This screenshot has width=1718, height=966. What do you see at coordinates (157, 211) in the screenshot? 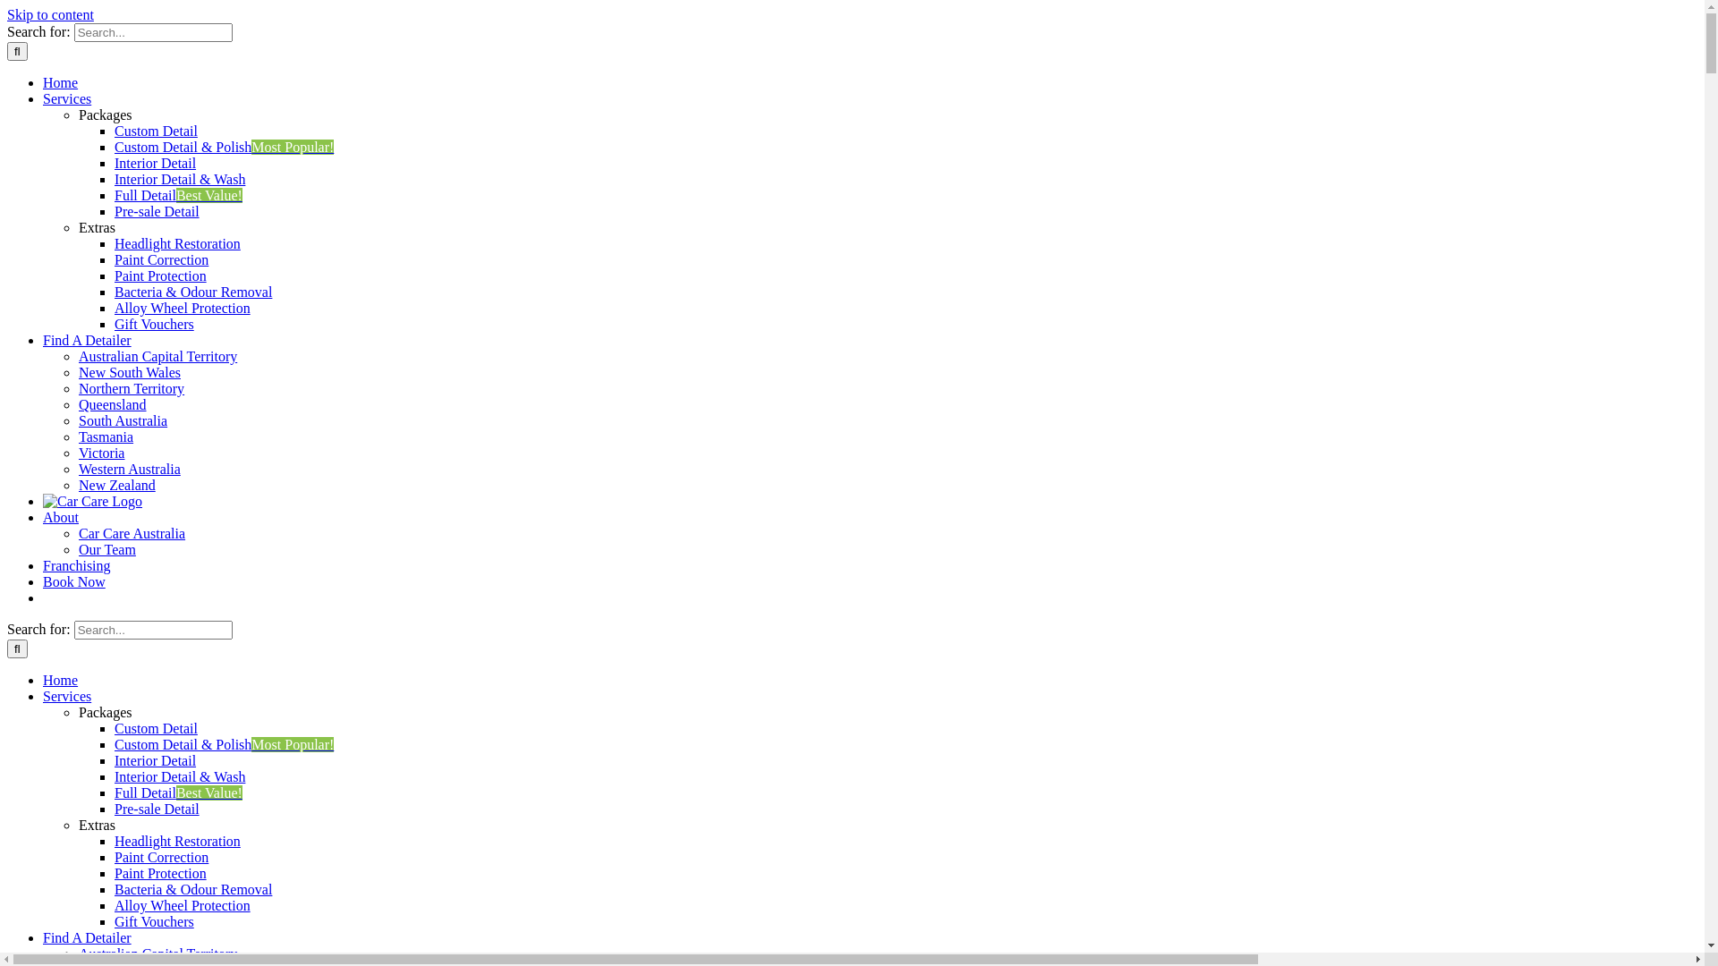
I see `Pre-sale Detail` at bounding box center [157, 211].